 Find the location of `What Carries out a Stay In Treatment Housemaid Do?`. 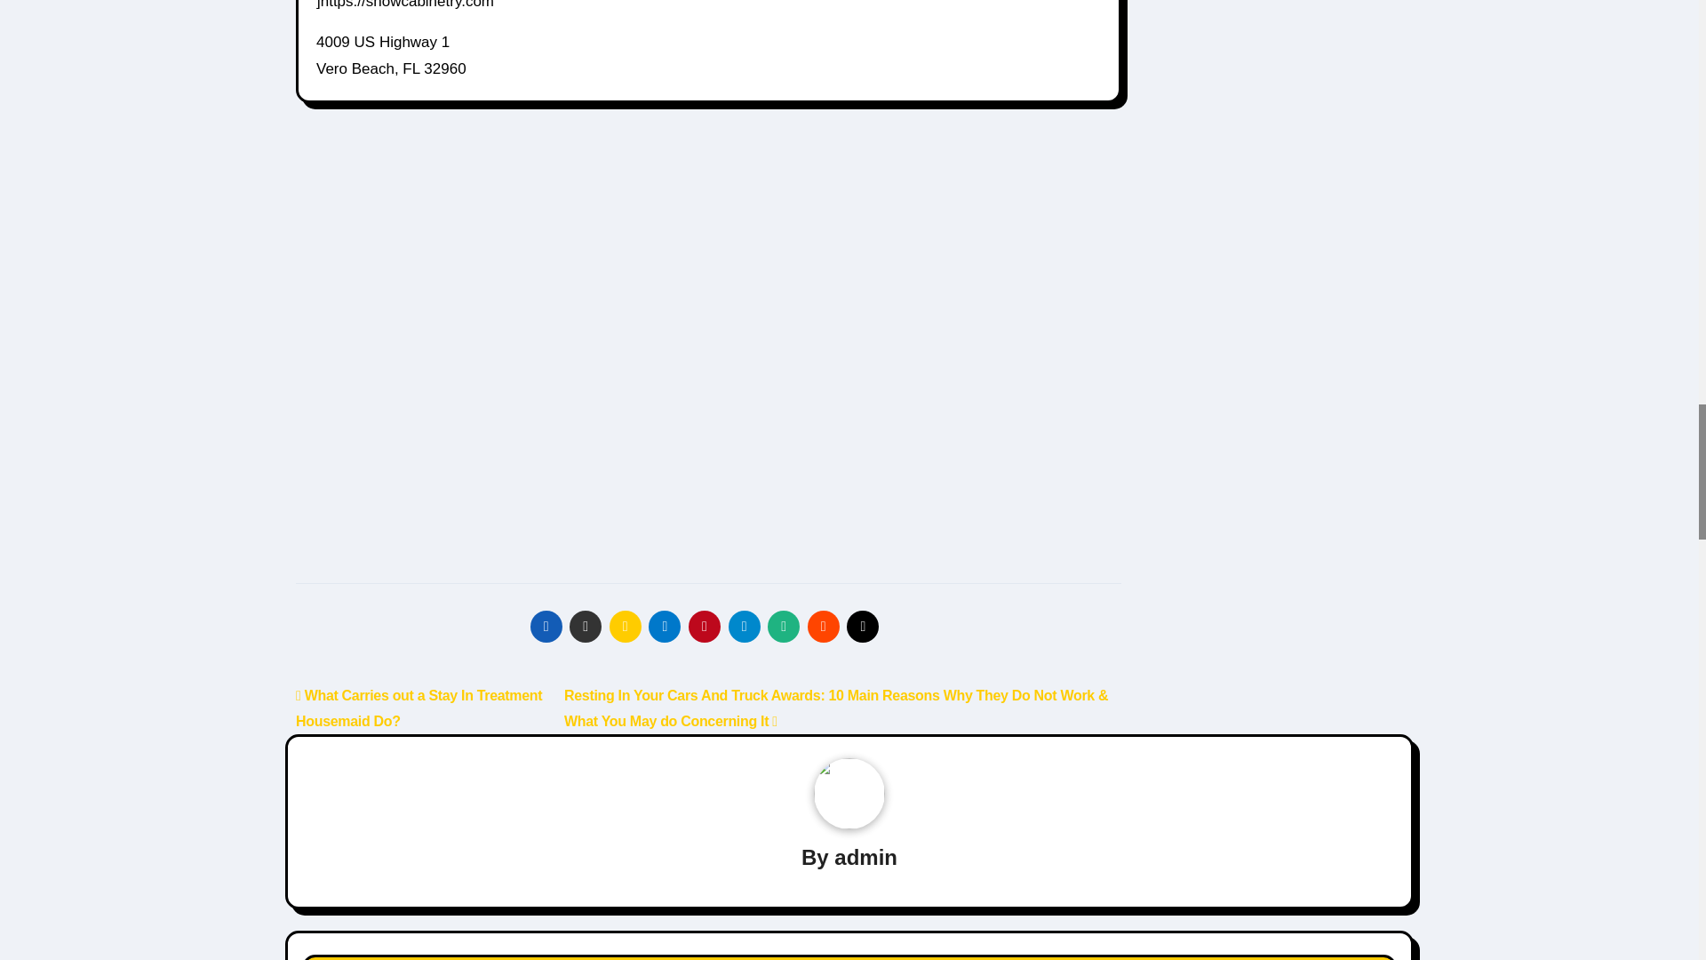

What Carries out a Stay In Treatment Housemaid Do? is located at coordinates (419, 708).